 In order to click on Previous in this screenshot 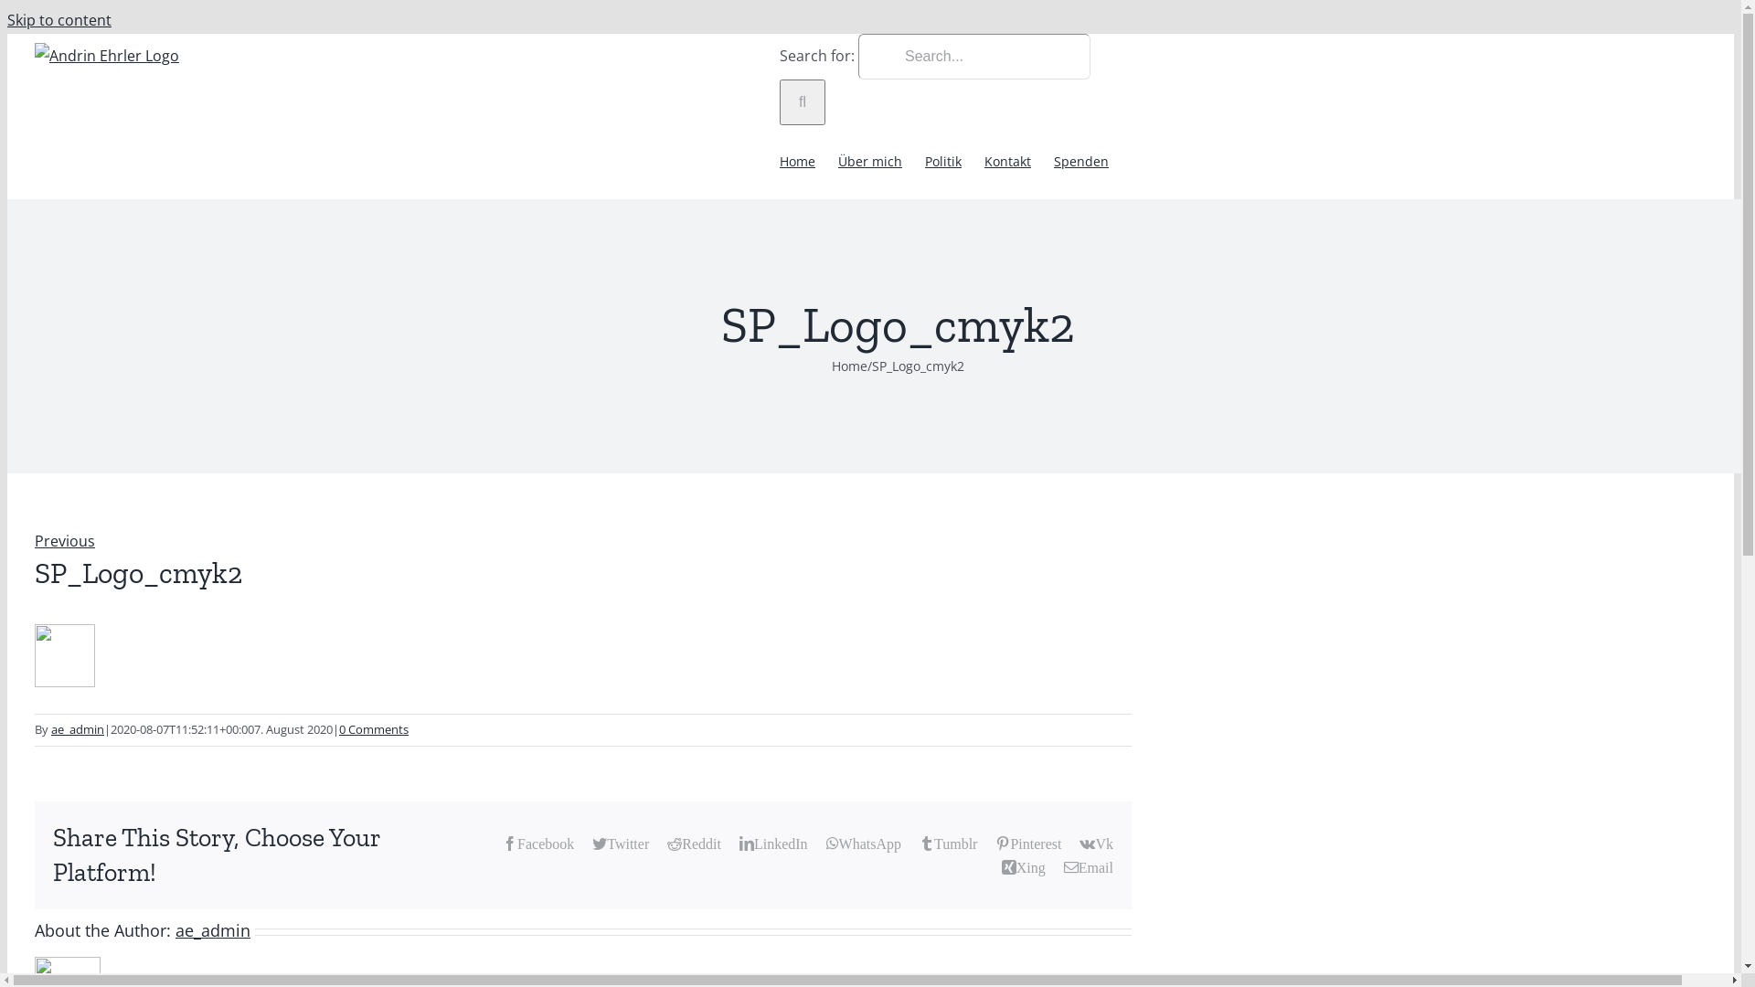, I will do `click(65, 541)`.